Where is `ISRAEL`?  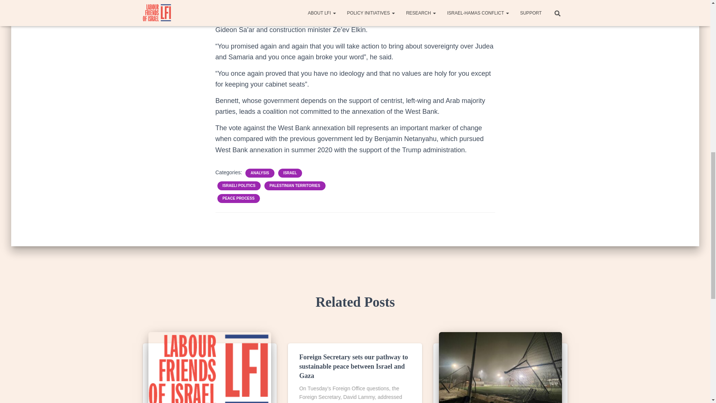 ISRAEL is located at coordinates (290, 173).